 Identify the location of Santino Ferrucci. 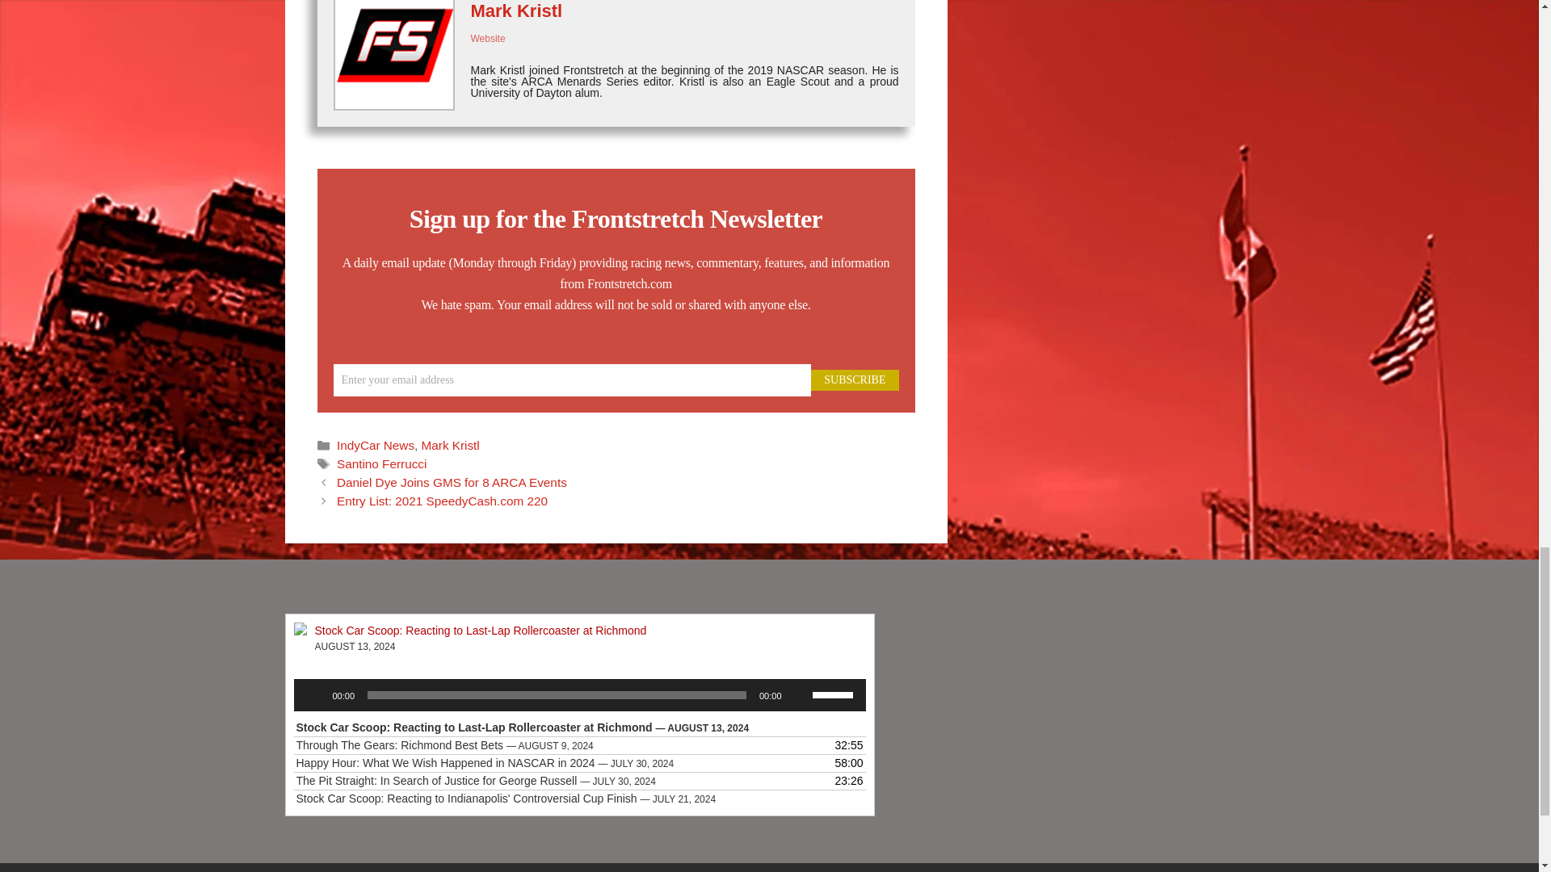
(381, 463).